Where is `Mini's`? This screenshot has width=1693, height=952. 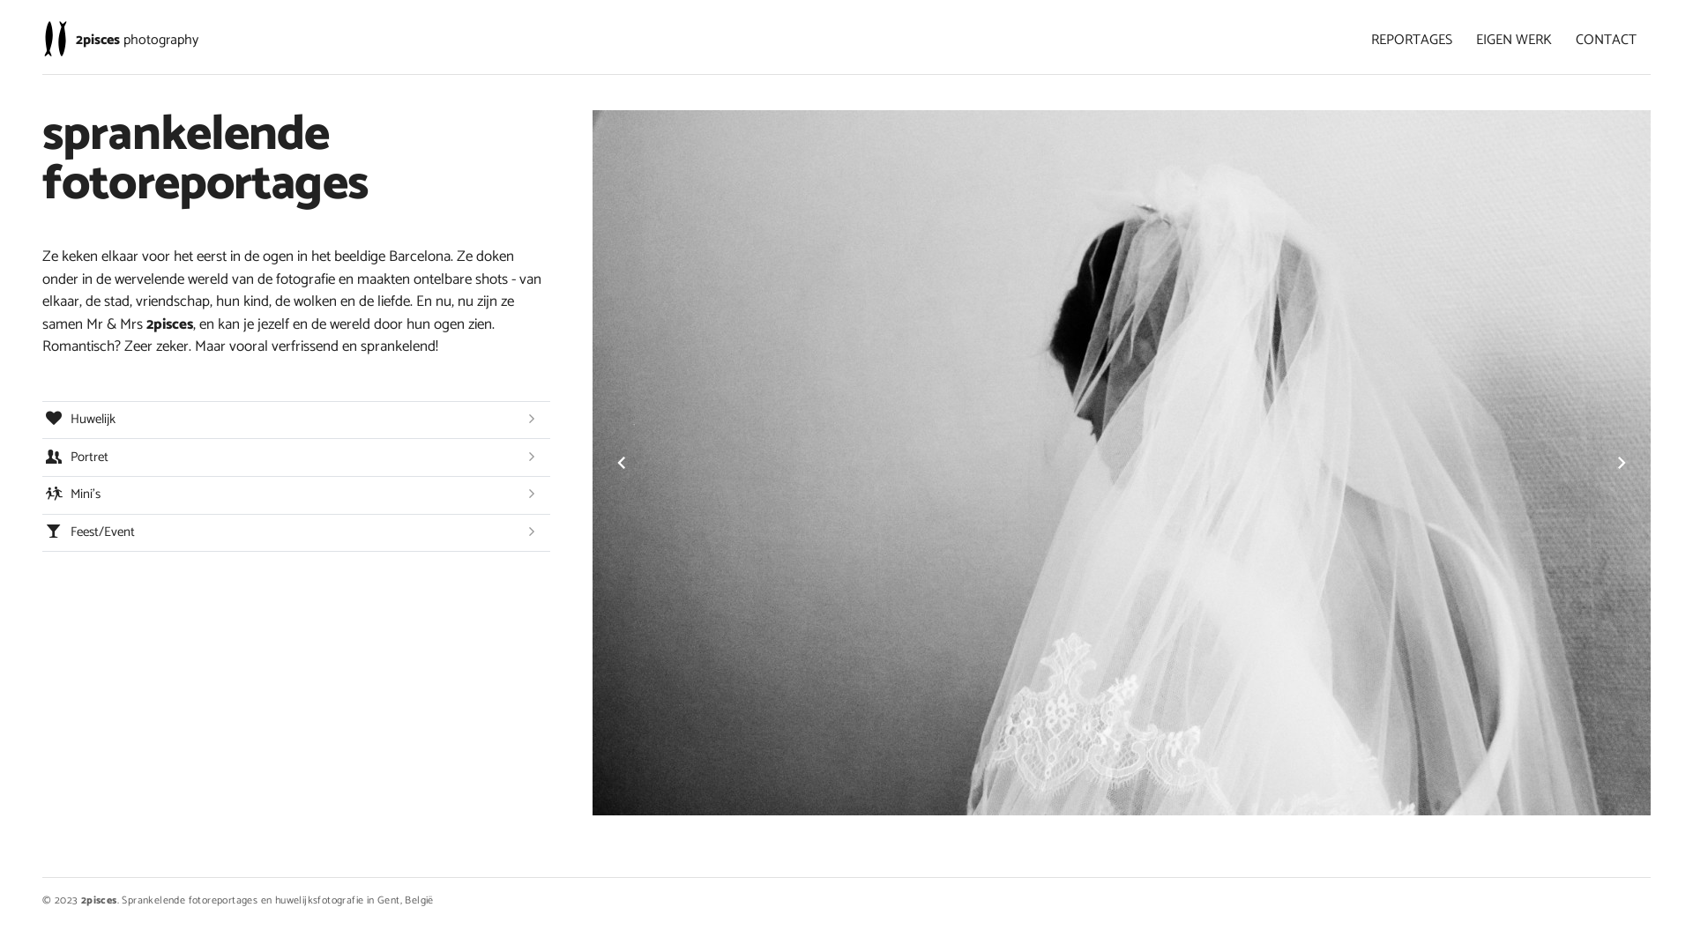 Mini's is located at coordinates (296, 495).